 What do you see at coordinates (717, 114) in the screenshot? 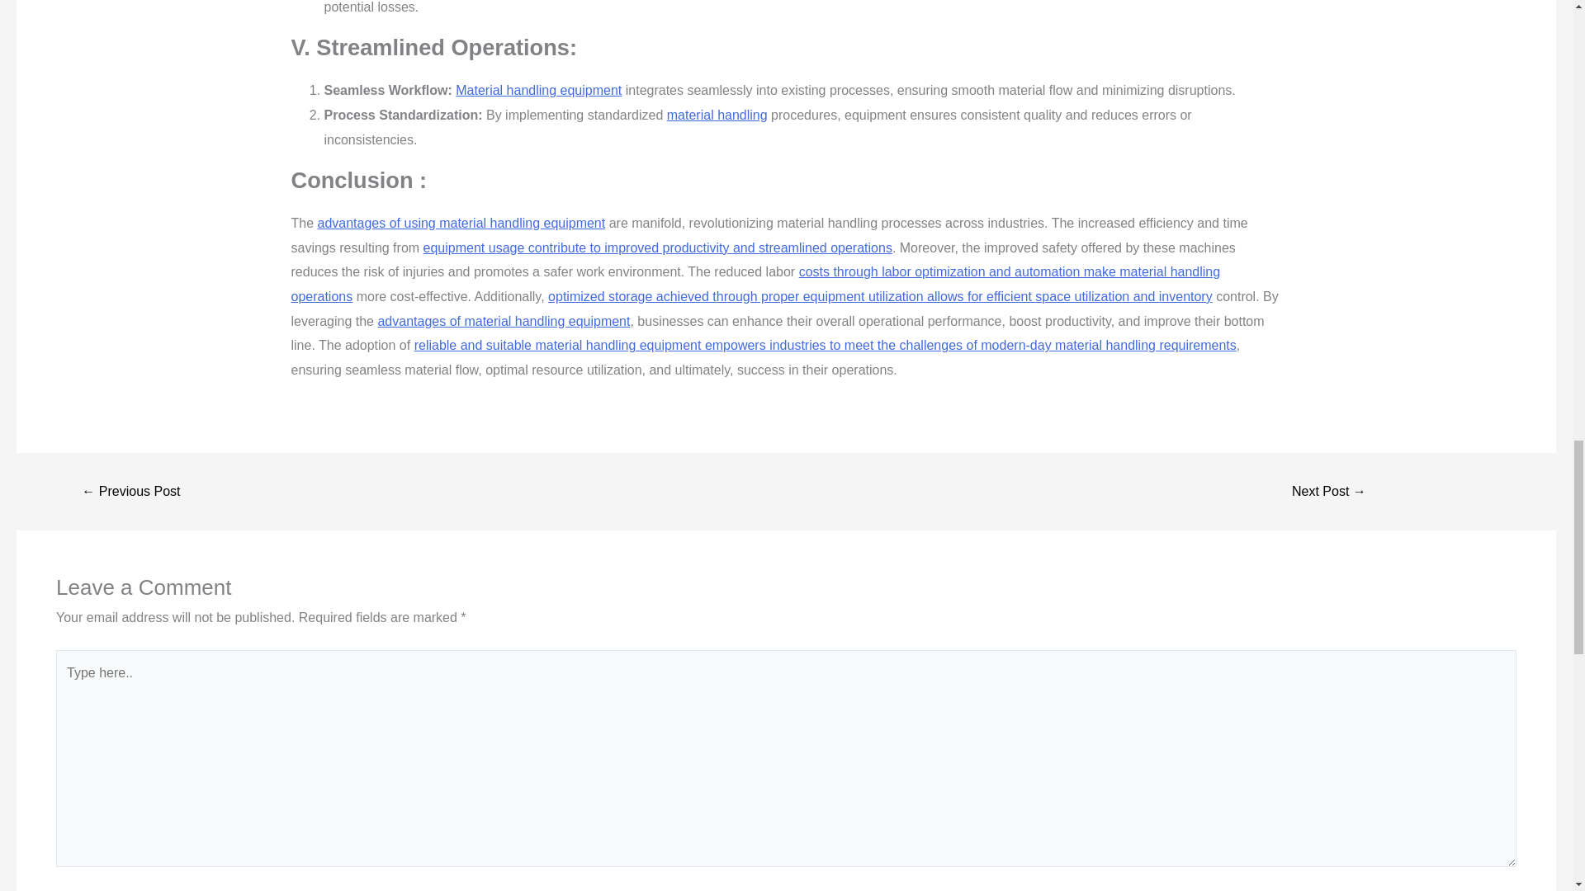
I see `material handling` at bounding box center [717, 114].